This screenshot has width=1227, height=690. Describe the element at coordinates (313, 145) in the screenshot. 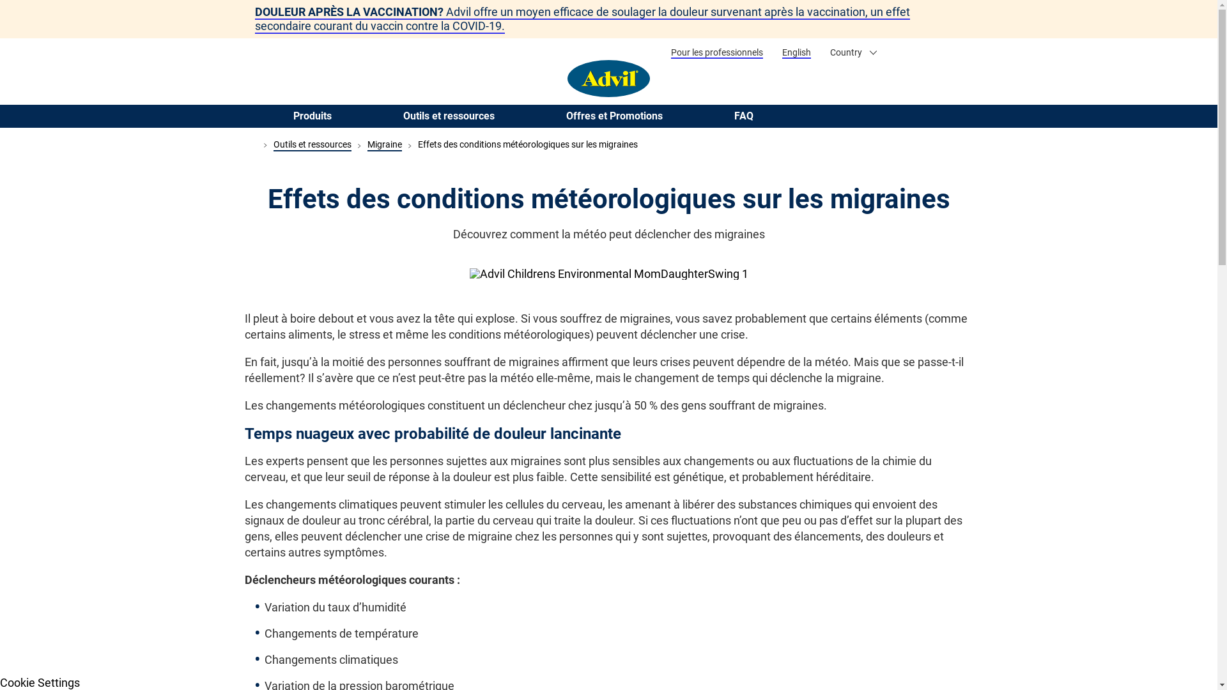

I see `Outils et ressources` at that location.